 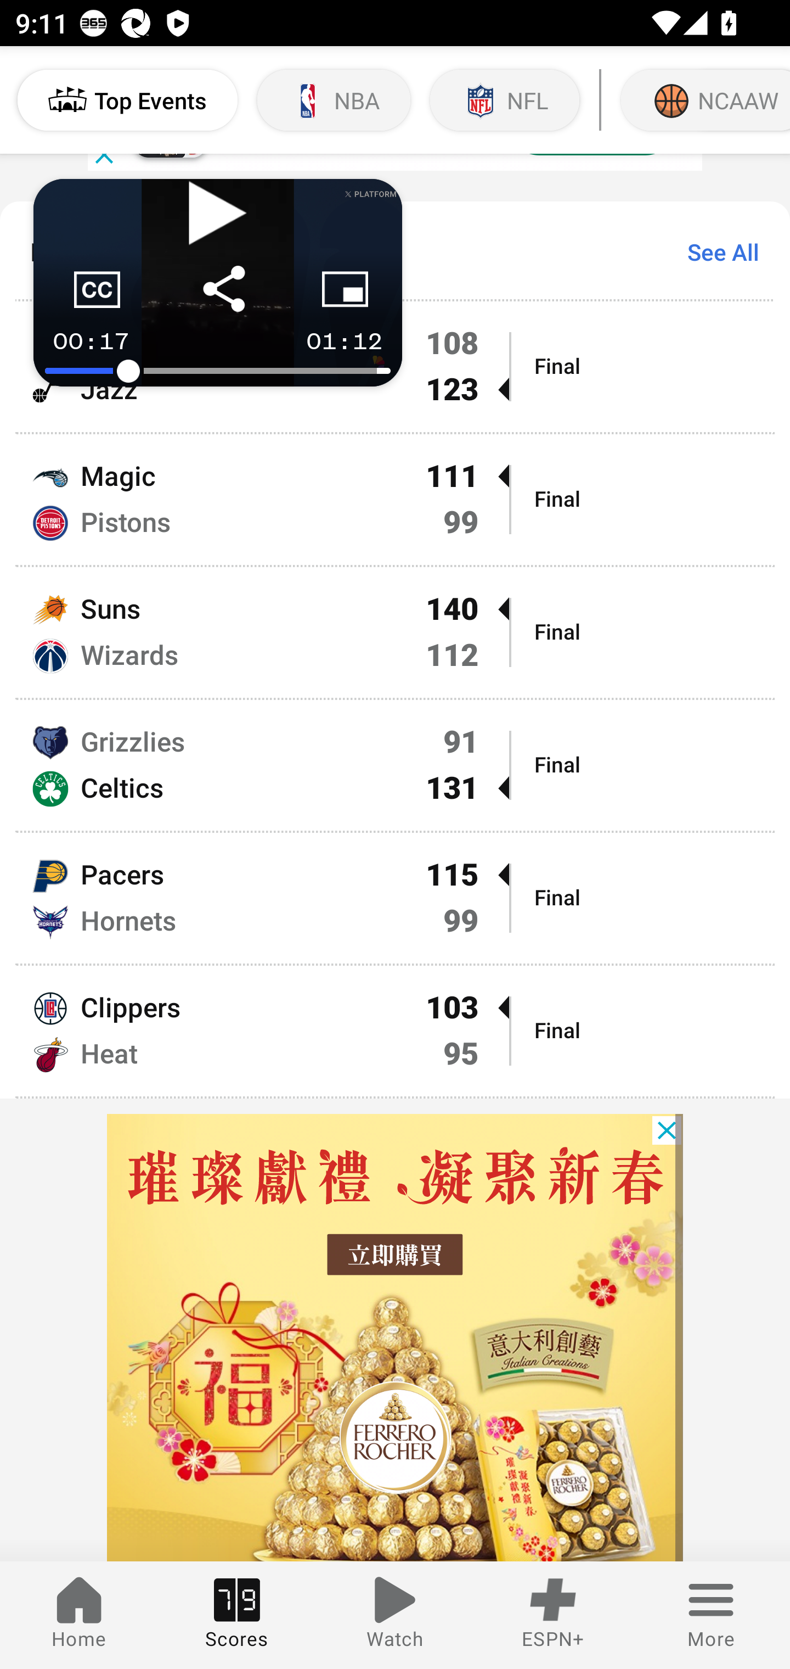 What do you see at coordinates (395, 1615) in the screenshot?
I see `Watch` at bounding box center [395, 1615].